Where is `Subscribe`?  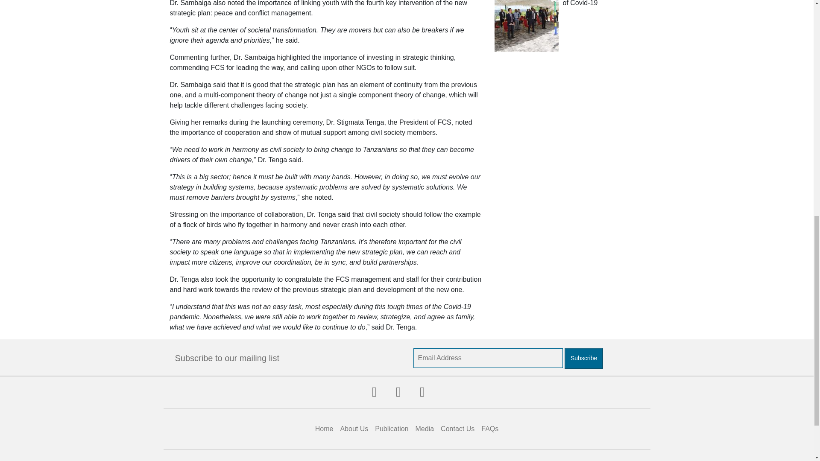
Subscribe is located at coordinates (583, 359).